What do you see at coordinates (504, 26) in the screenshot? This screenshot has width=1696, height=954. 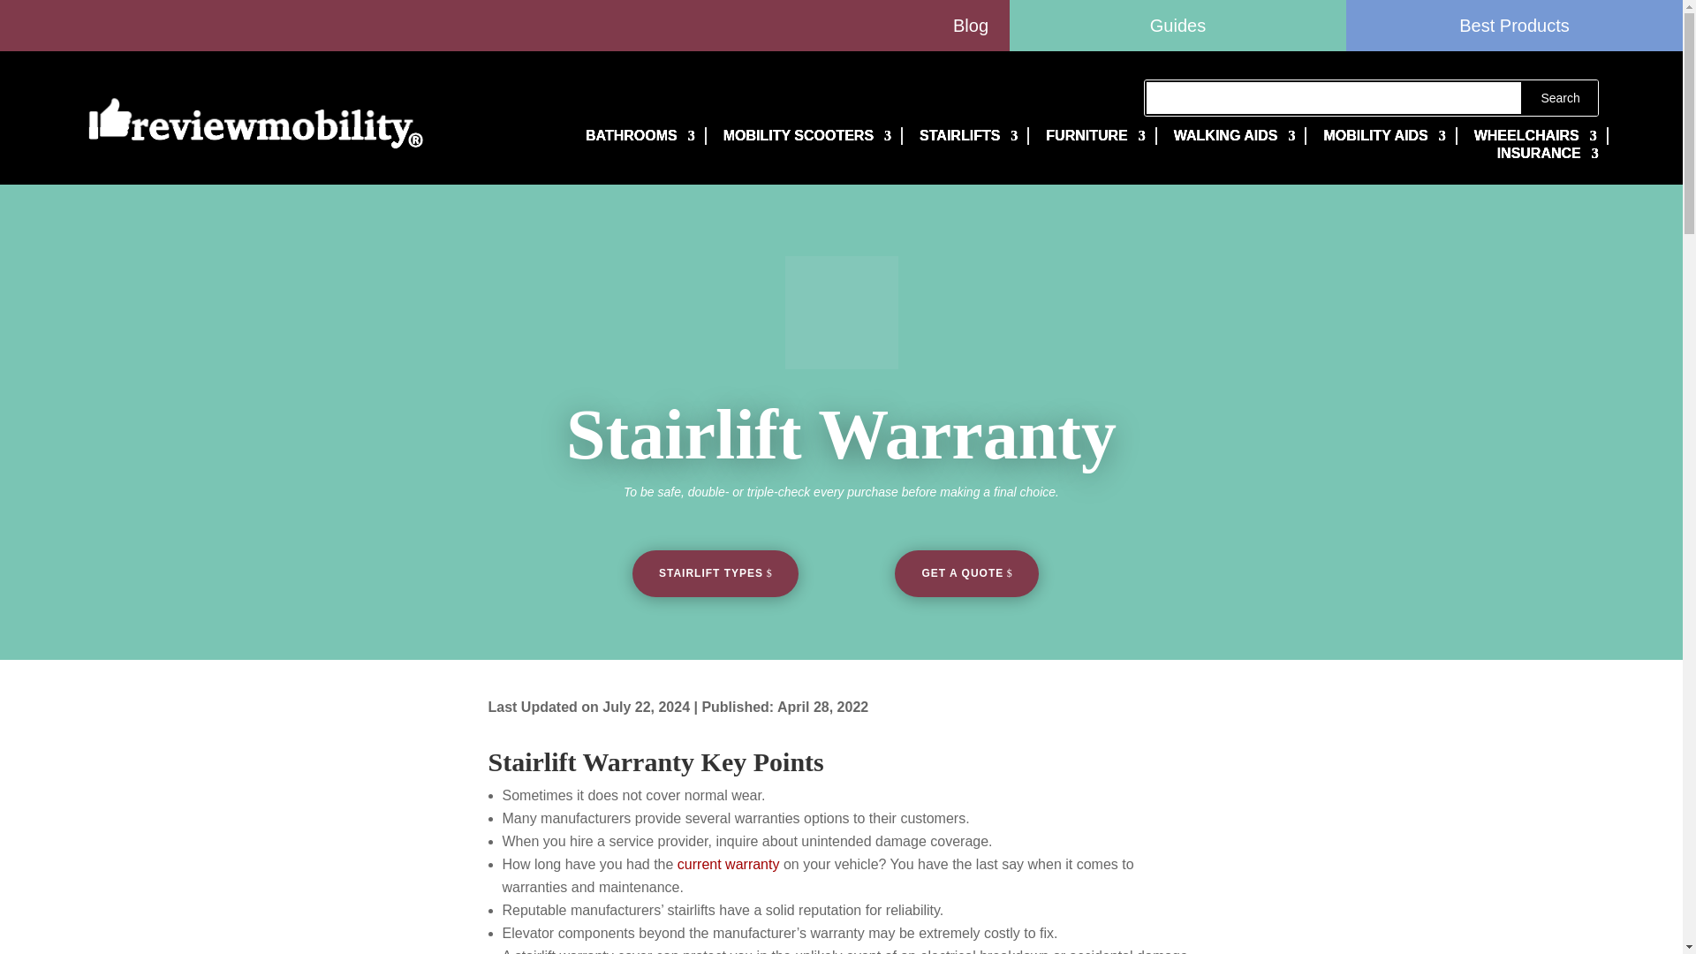 I see `Blog` at bounding box center [504, 26].